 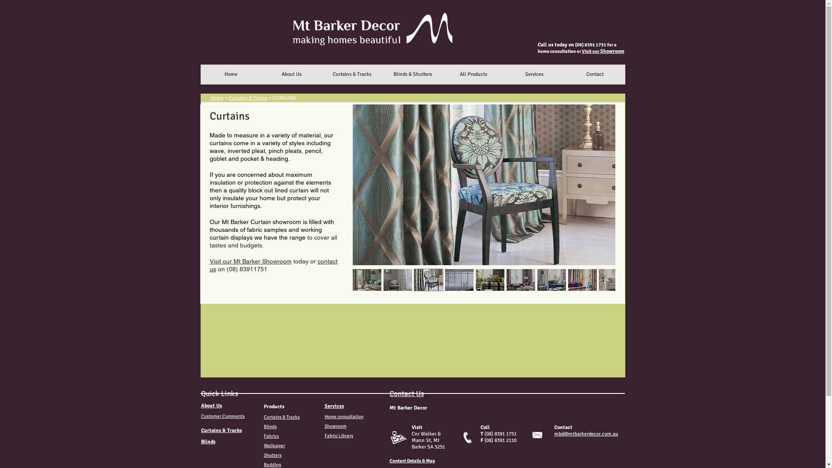 I want to click on Fabrics, so click(x=271, y=436).